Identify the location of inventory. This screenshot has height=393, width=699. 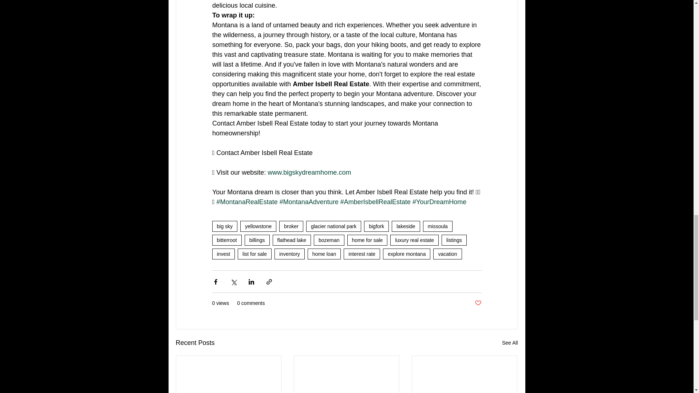
(290, 254).